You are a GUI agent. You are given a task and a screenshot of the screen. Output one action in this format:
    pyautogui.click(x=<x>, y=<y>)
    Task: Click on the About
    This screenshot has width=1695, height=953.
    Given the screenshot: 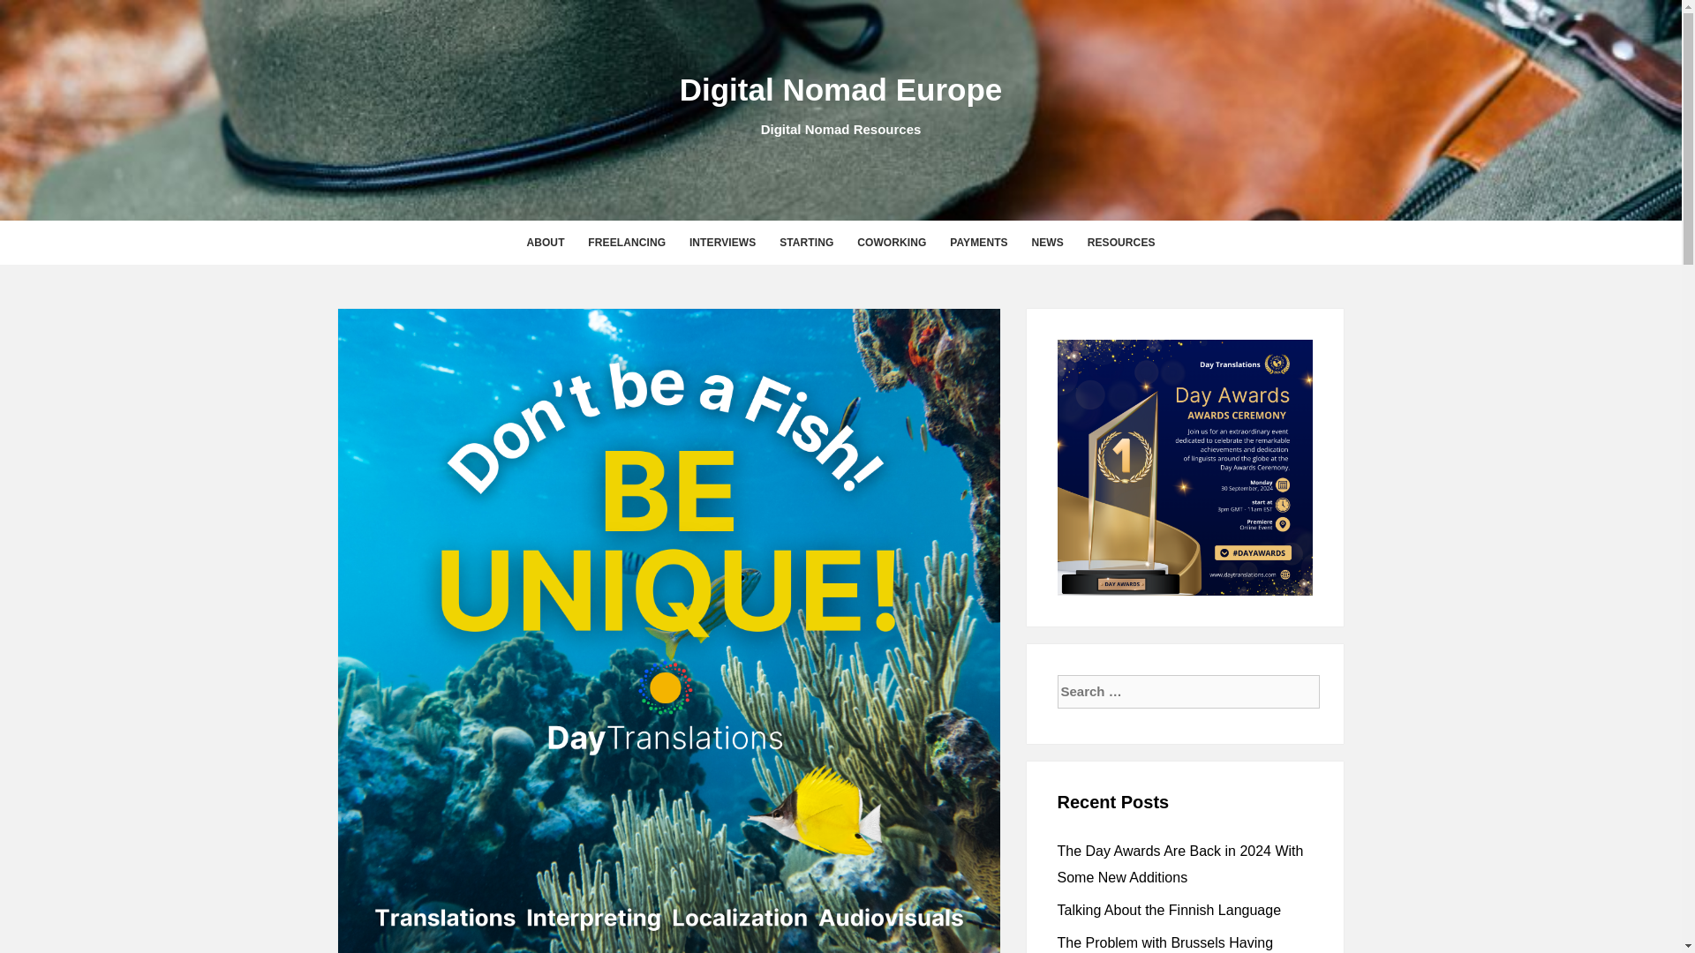 What is the action you would take?
    pyautogui.click(x=544, y=242)
    